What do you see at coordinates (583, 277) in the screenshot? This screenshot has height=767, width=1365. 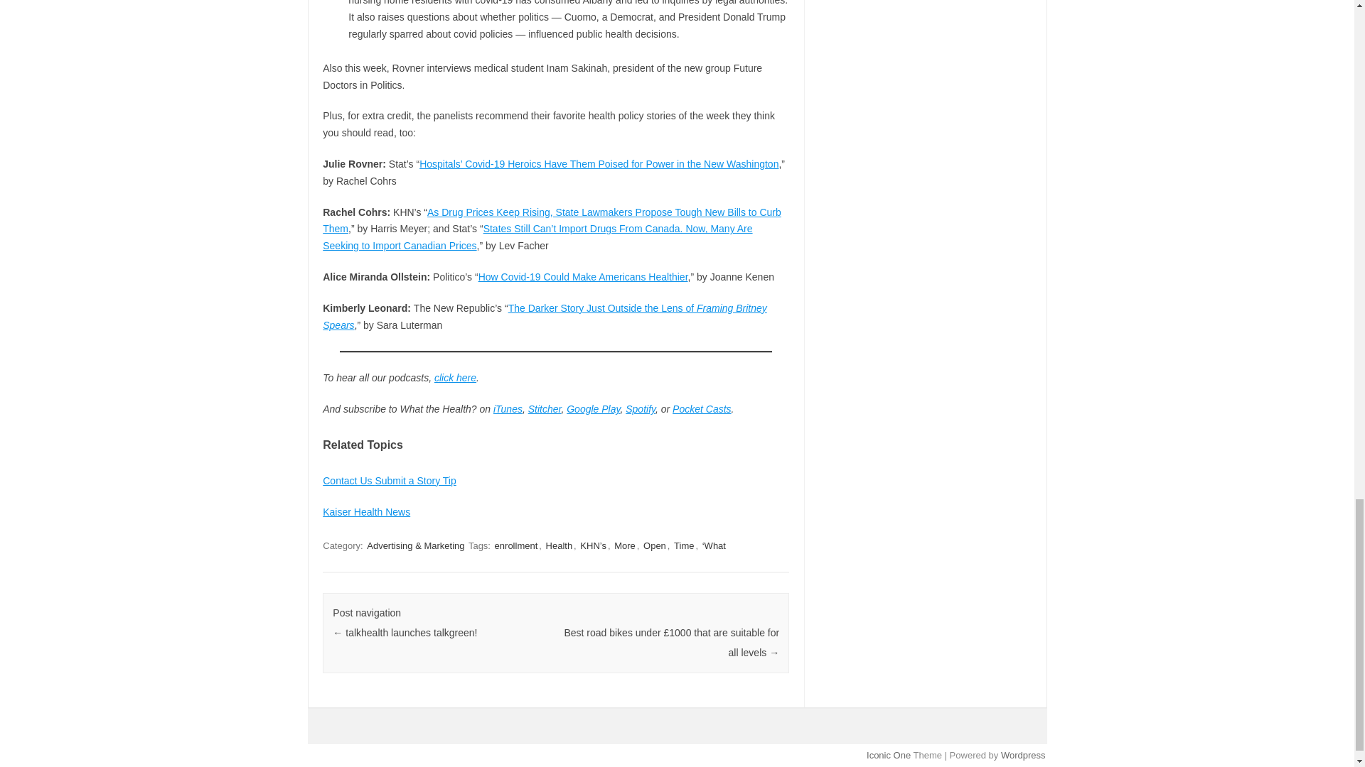 I see `How Covid-19 Could Make Americans Healthier` at bounding box center [583, 277].